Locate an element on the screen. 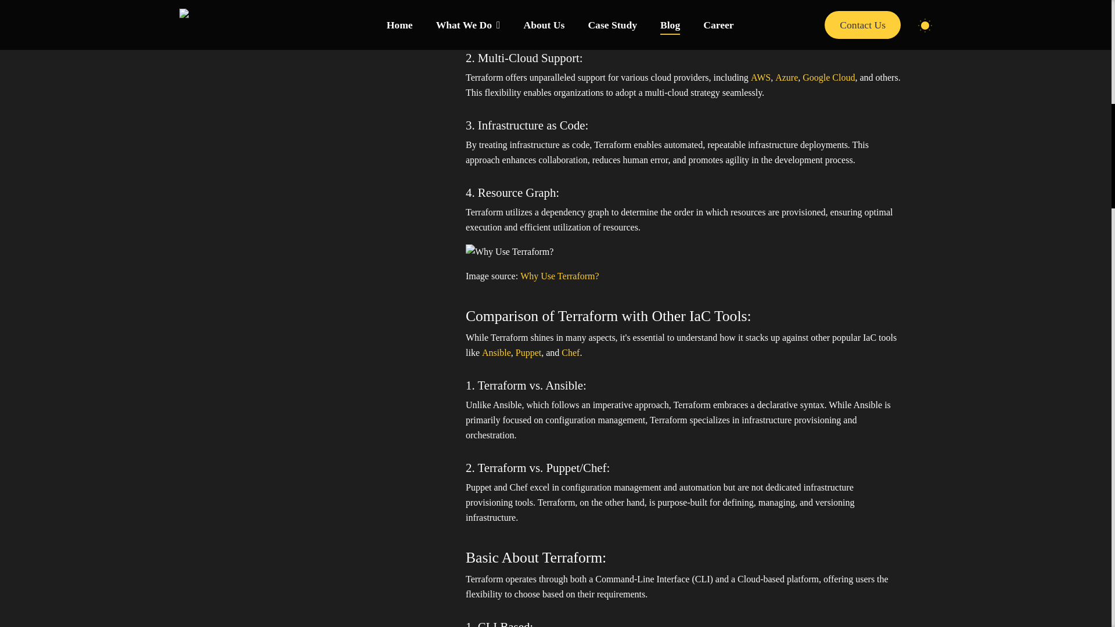 The image size is (1115, 627). Chef is located at coordinates (570, 353).